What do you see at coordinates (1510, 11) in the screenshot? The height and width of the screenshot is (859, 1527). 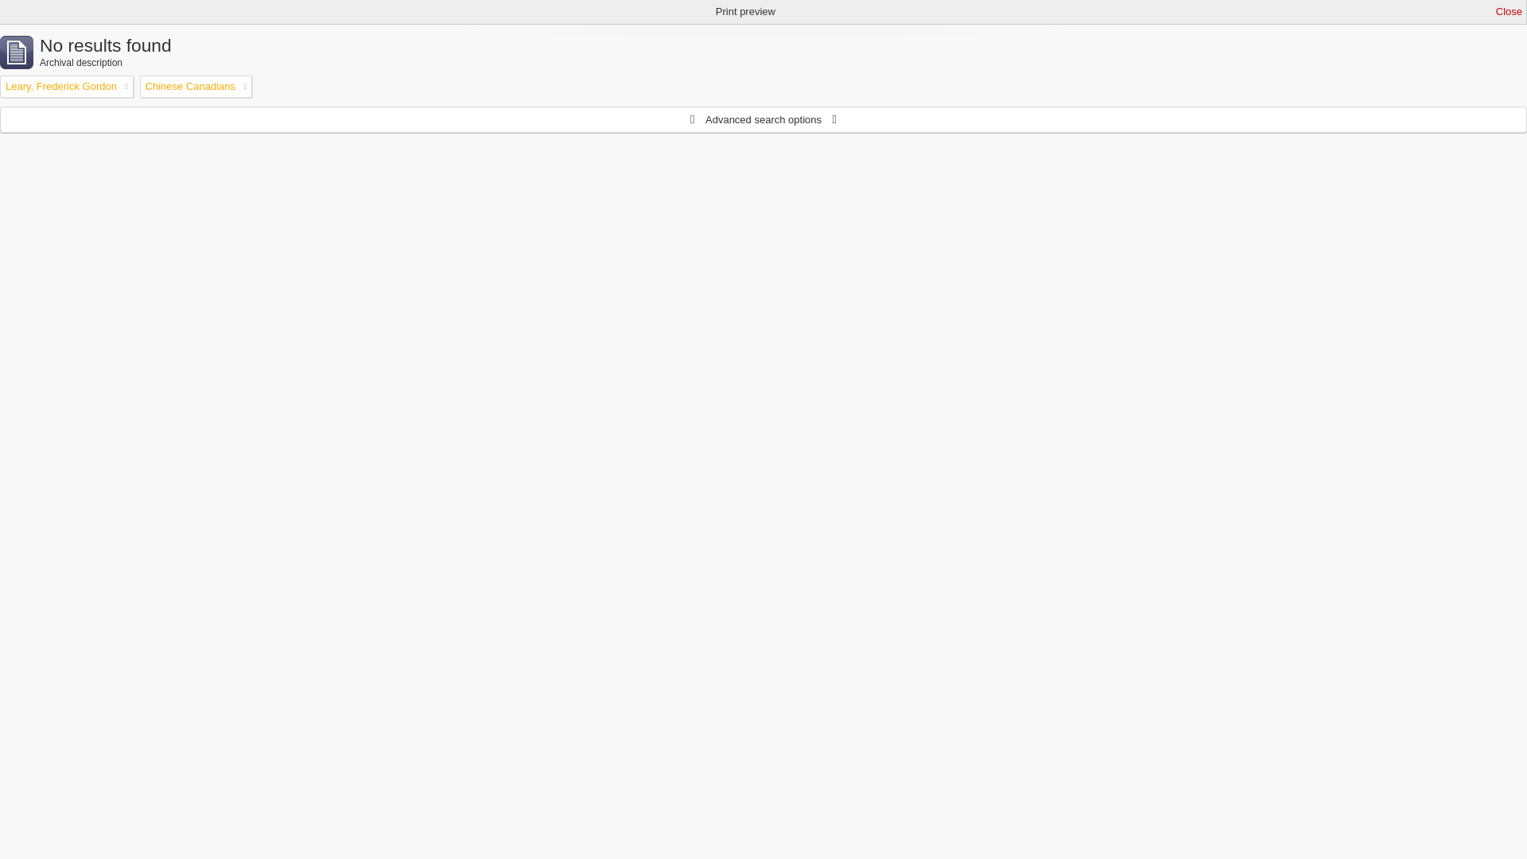 I see `Close` at bounding box center [1510, 11].